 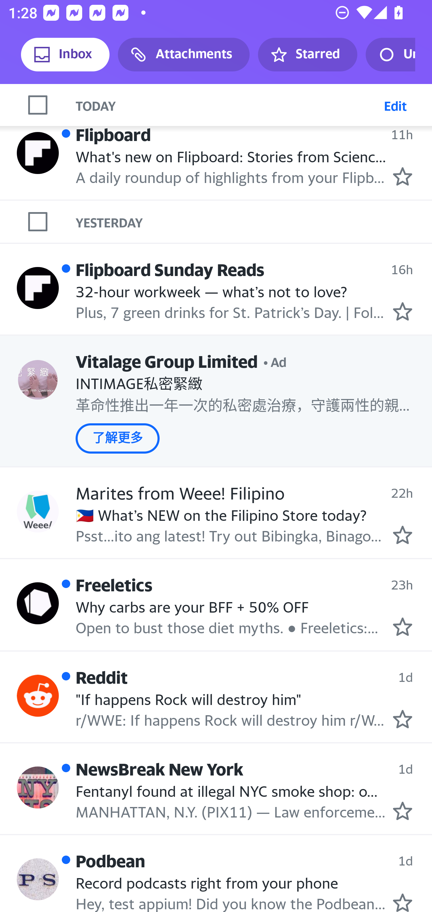 What do you see at coordinates (403, 811) in the screenshot?
I see `Mark as starred.` at bounding box center [403, 811].